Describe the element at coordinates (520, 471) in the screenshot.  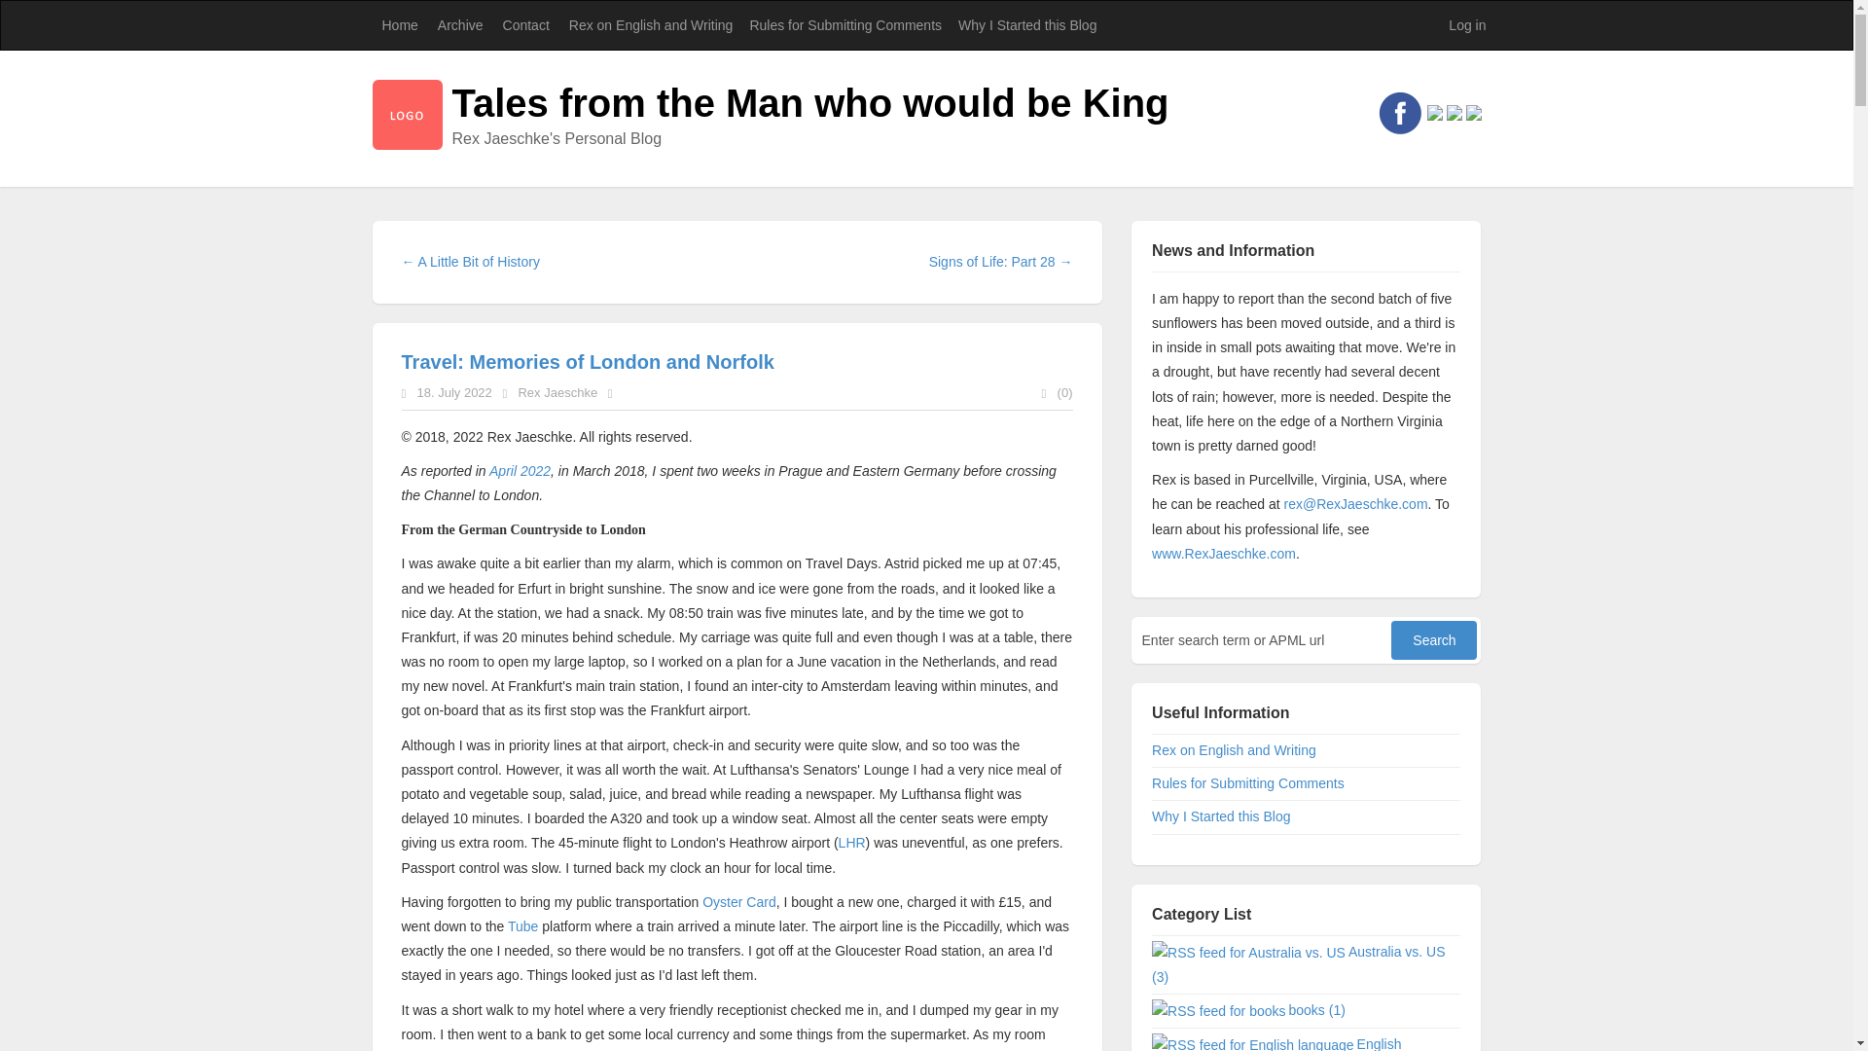
I see `April 2022` at that location.